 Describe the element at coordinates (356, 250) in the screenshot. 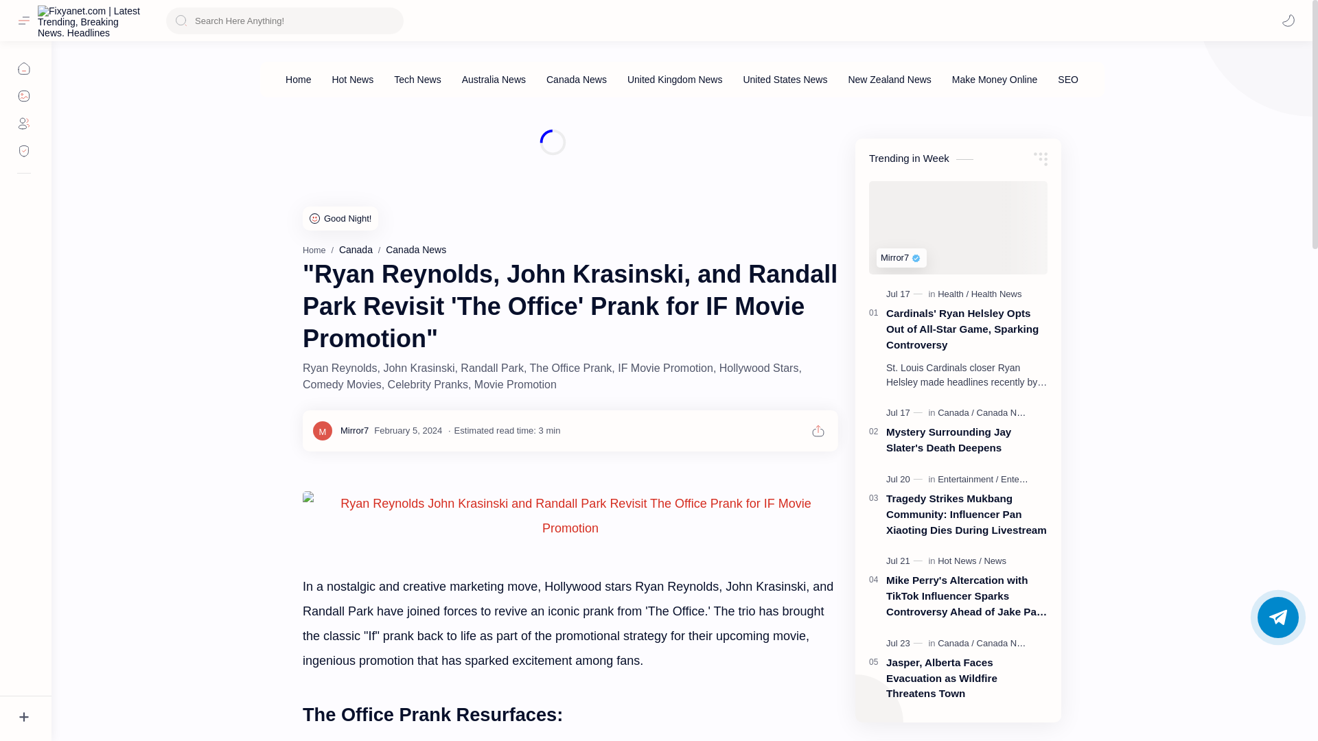

I see `Canada` at that location.